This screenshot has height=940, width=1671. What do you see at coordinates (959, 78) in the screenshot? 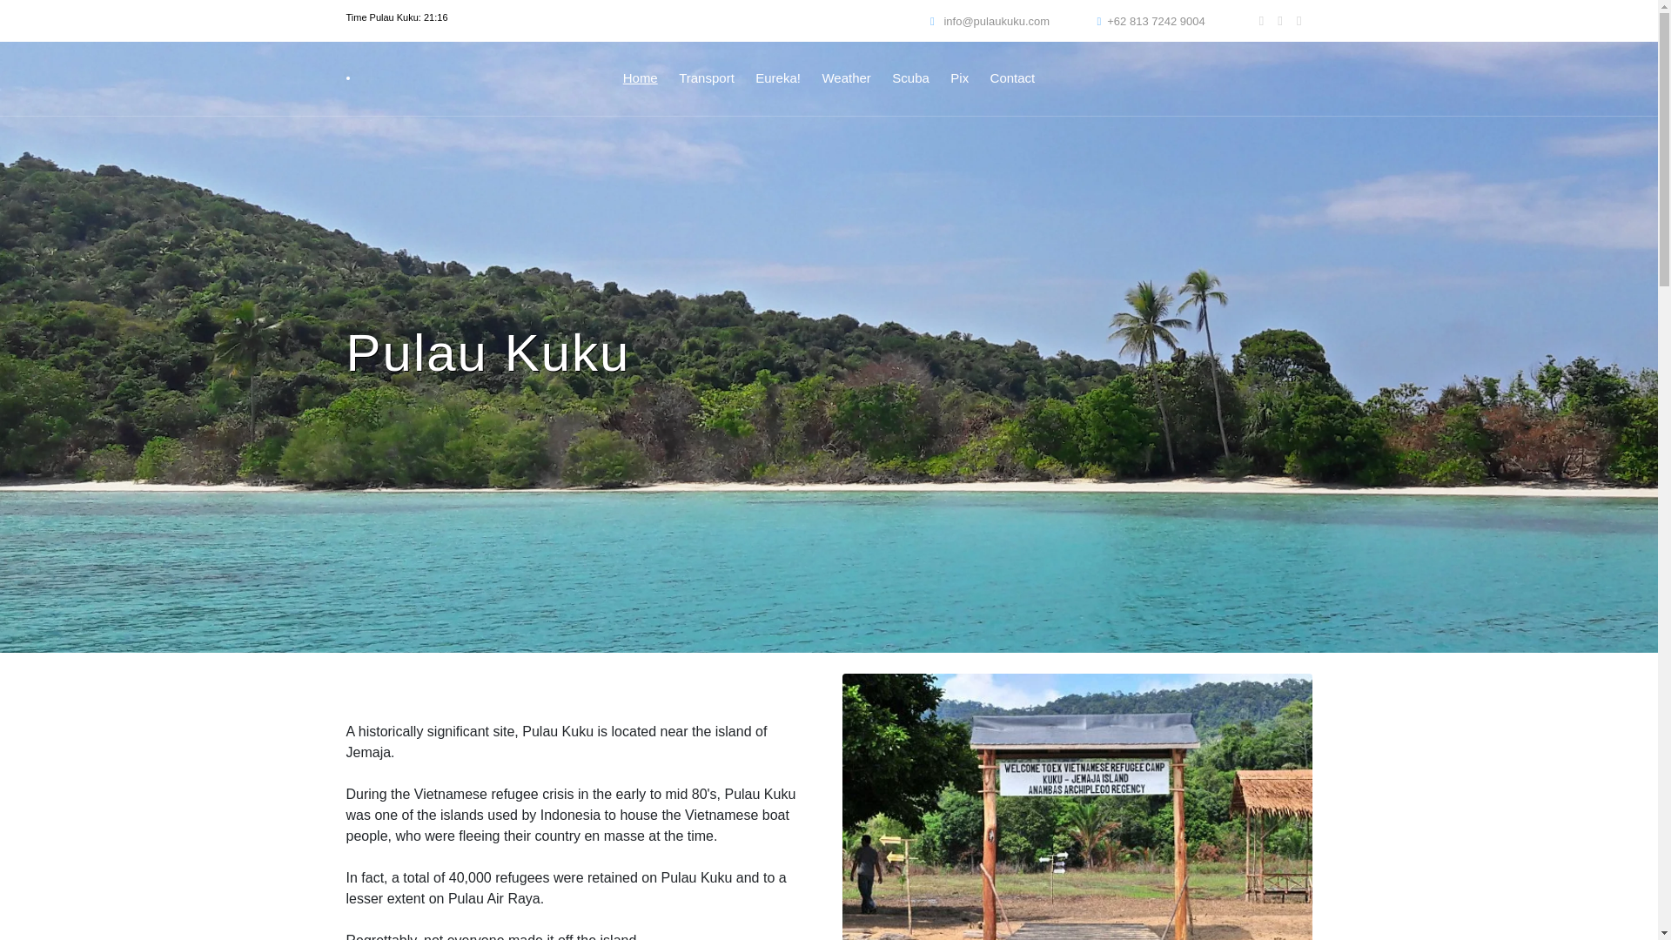
I see `Pix` at bounding box center [959, 78].